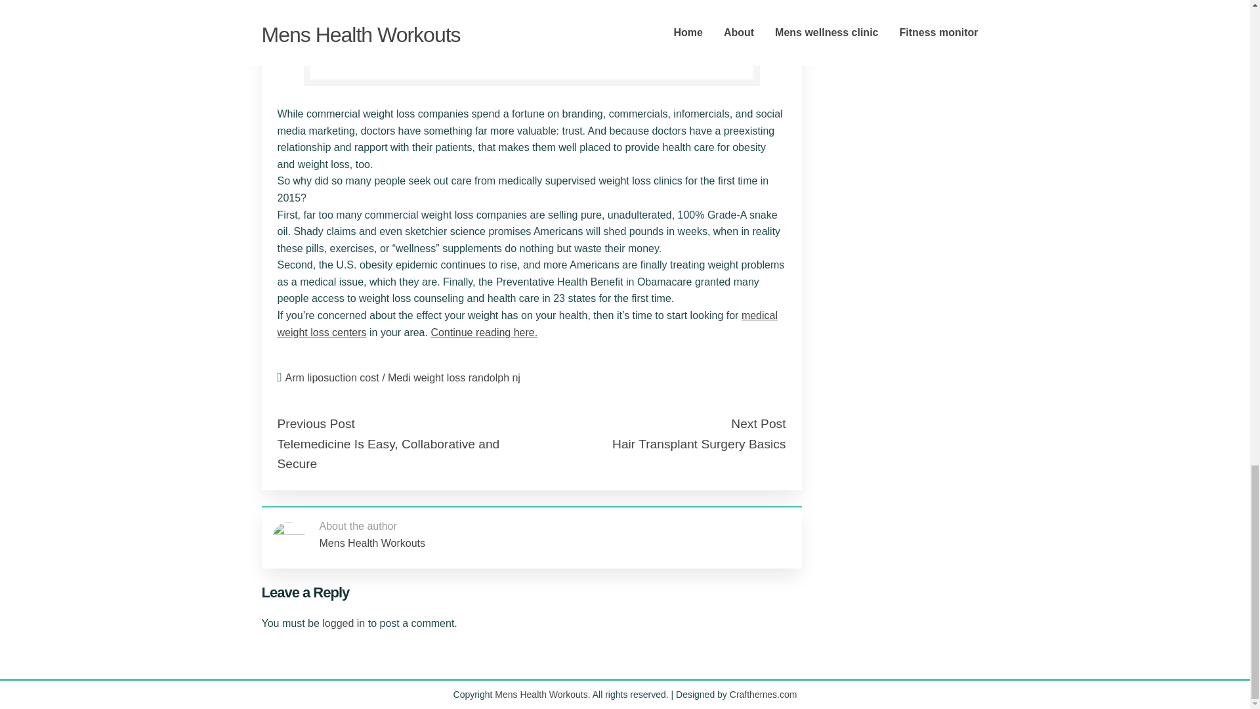  Describe the element at coordinates (763, 694) in the screenshot. I see `Crafthemes.com` at that location.